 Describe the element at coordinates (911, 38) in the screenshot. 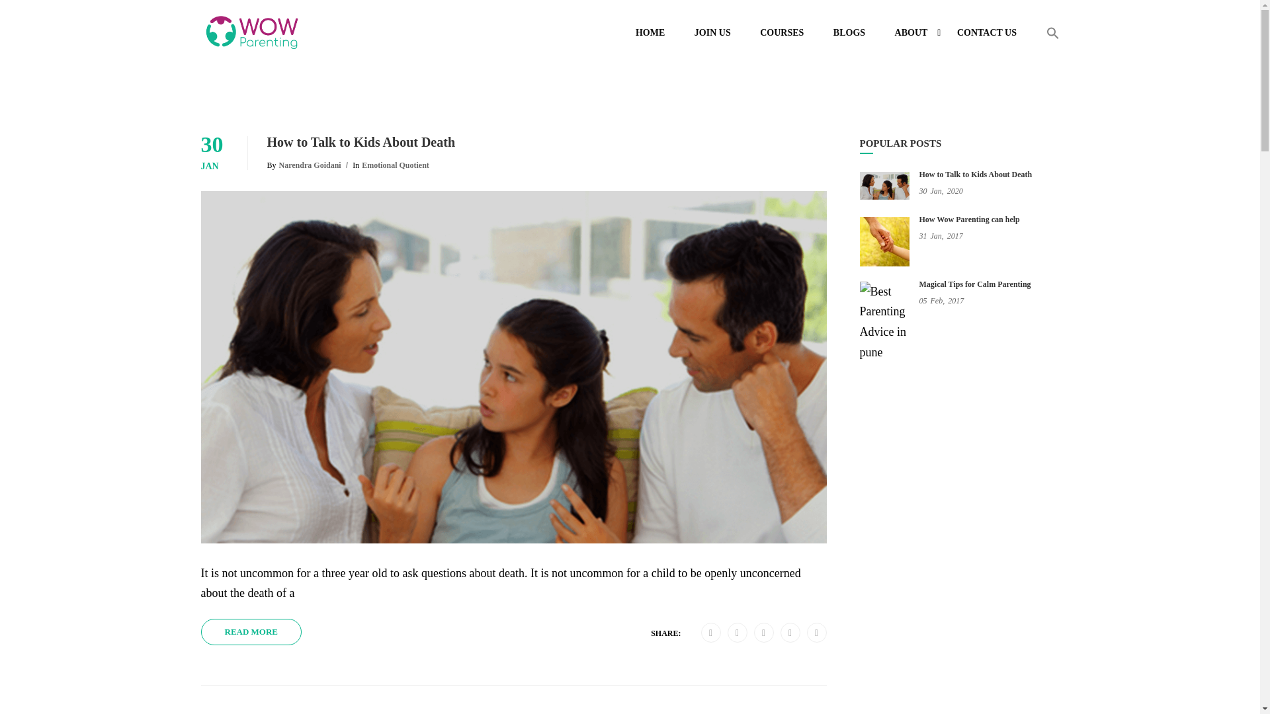

I see `ABOUT` at that location.